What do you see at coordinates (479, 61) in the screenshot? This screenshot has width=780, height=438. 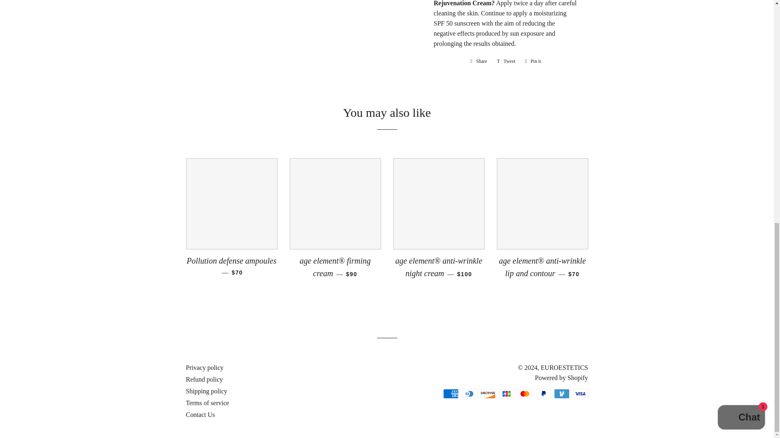 I see `Share on Facebook` at bounding box center [479, 61].